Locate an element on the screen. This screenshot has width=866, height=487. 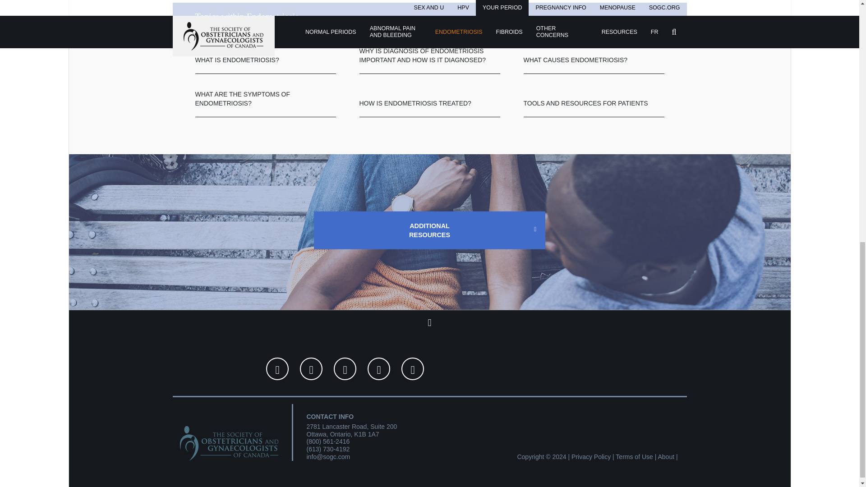
SOGC is located at coordinates (228, 438).